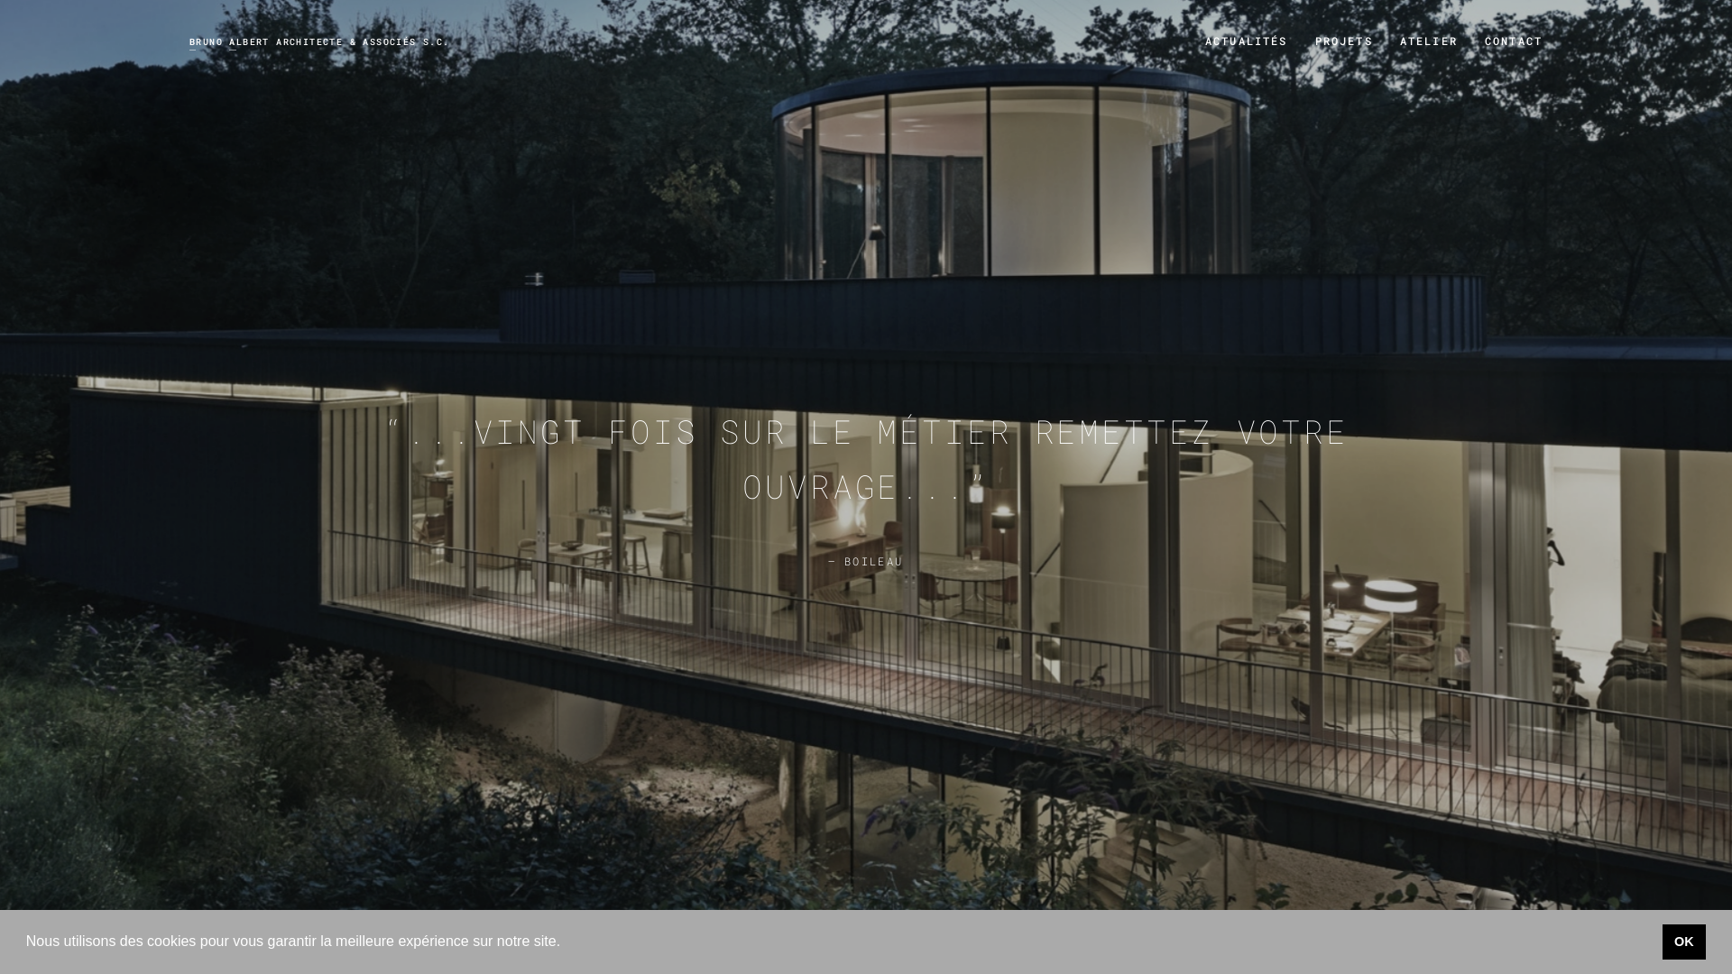 This screenshot has height=974, width=1732. What do you see at coordinates (1514, 41) in the screenshot?
I see `CONTACT` at bounding box center [1514, 41].